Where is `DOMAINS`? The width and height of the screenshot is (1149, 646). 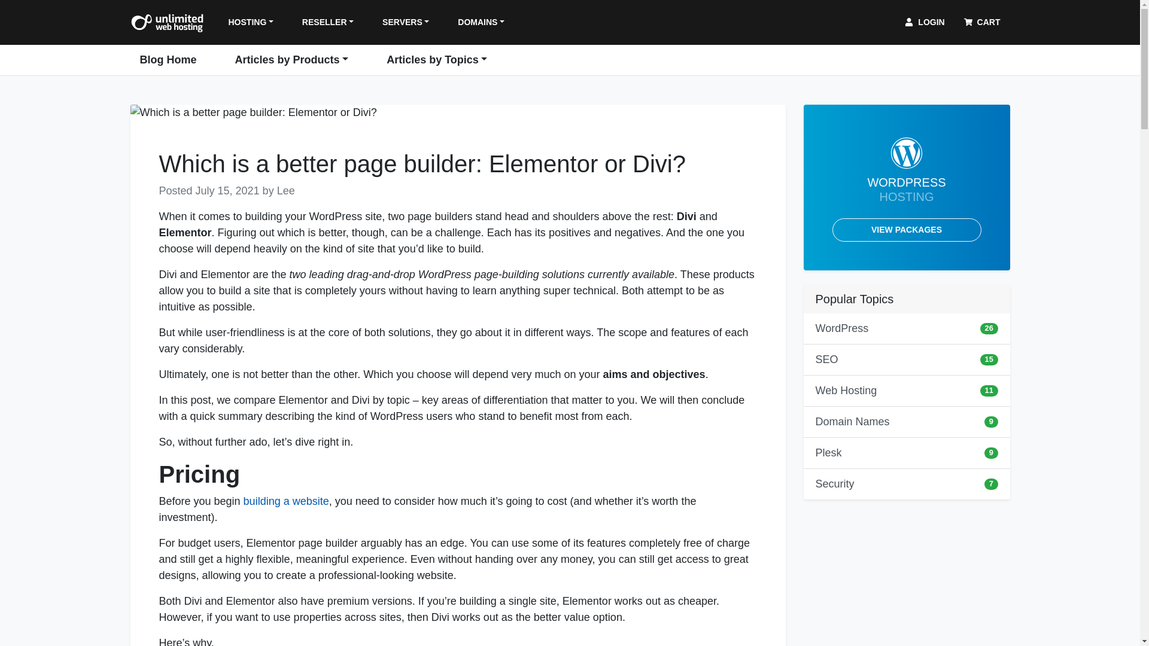
DOMAINS is located at coordinates (481, 23).